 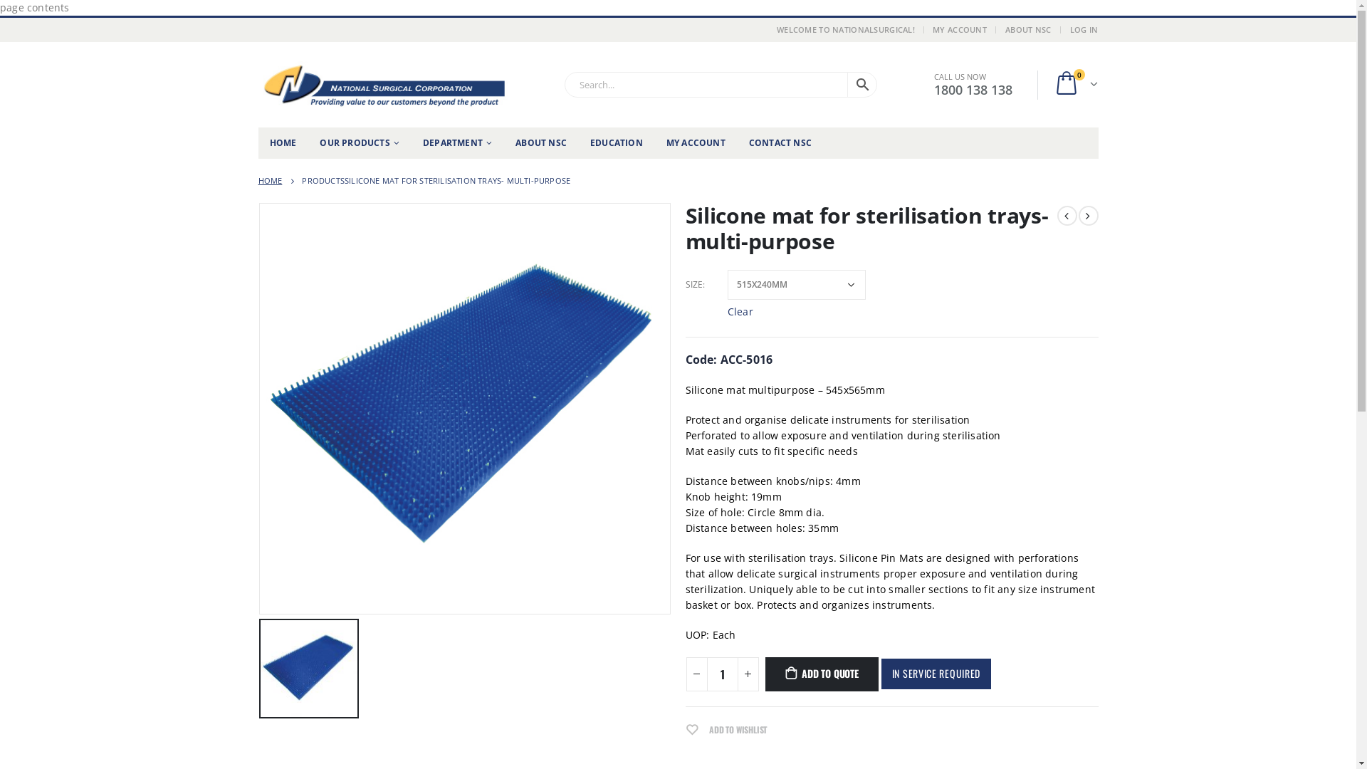 What do you see at coordinates (464, 409) in the screenshot?
I see `acc-5015-silicone-mat` at bounding box center [464, 409].